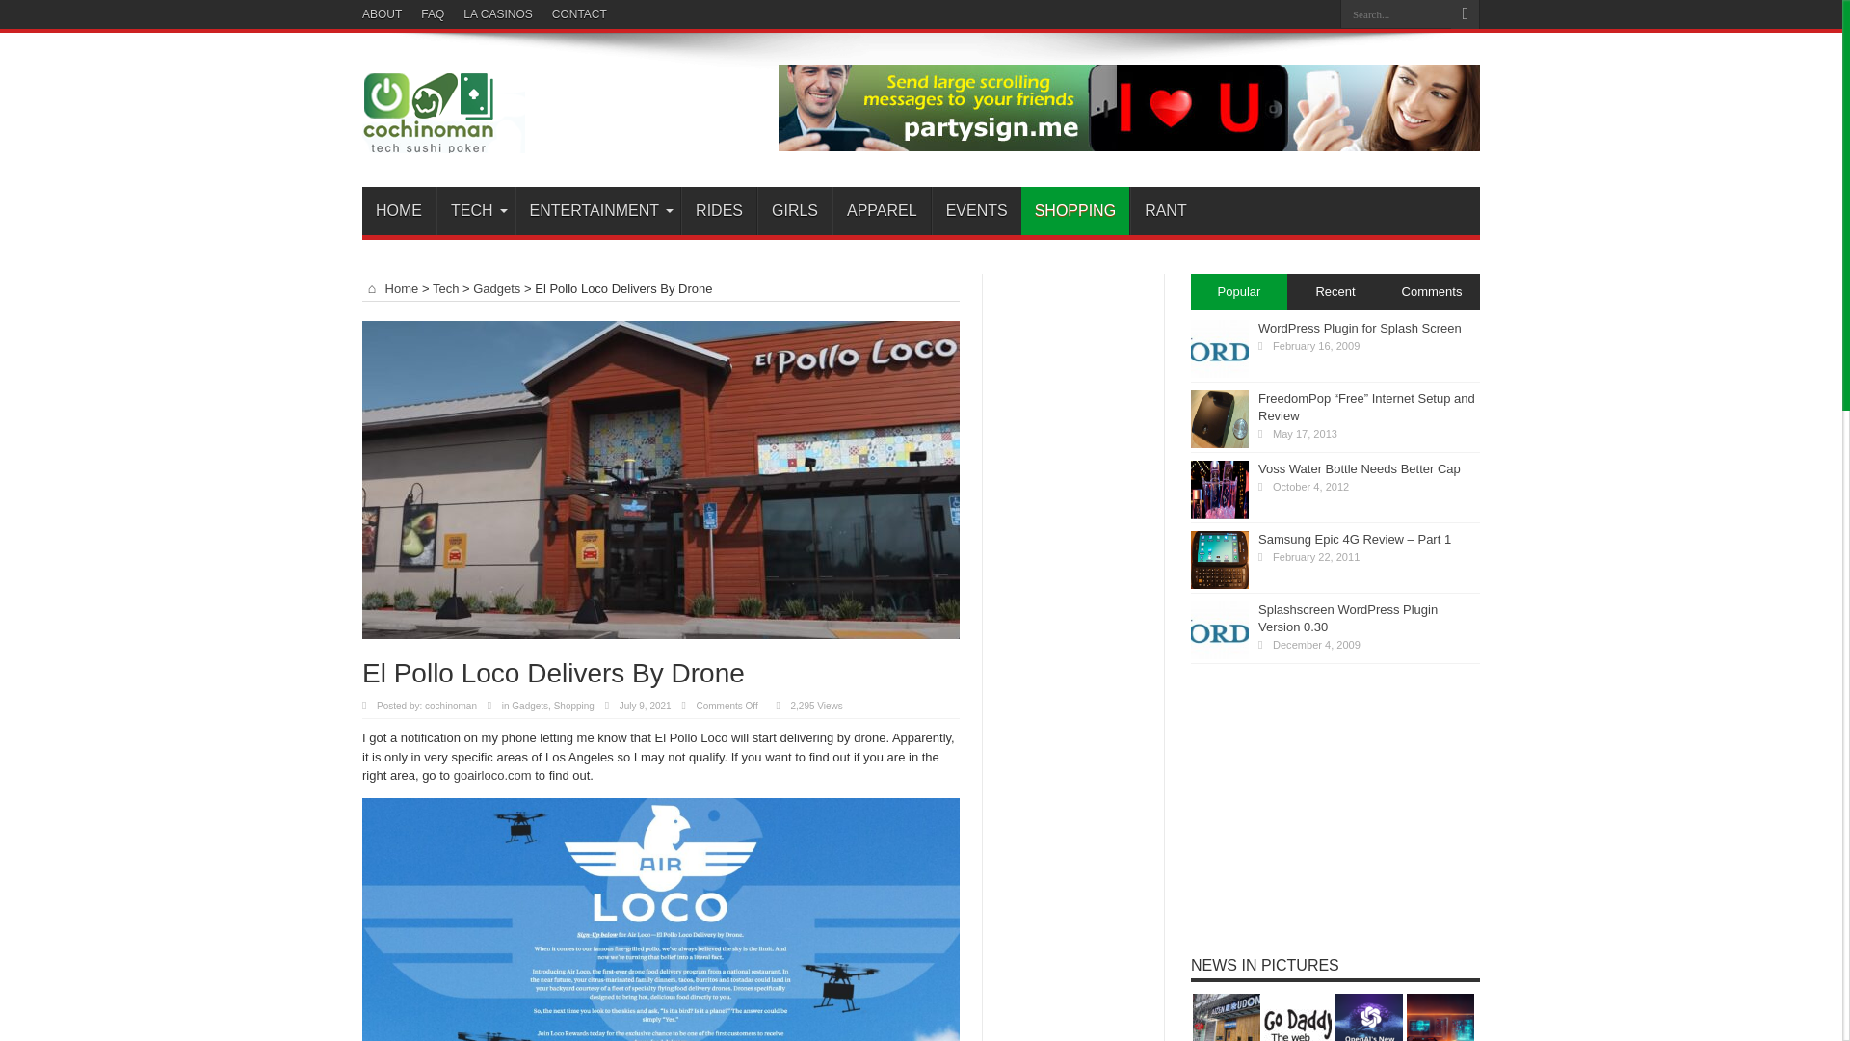 This screenshot has width=1850, height=1041. I want to click on APPAREL, so click(881, 211).